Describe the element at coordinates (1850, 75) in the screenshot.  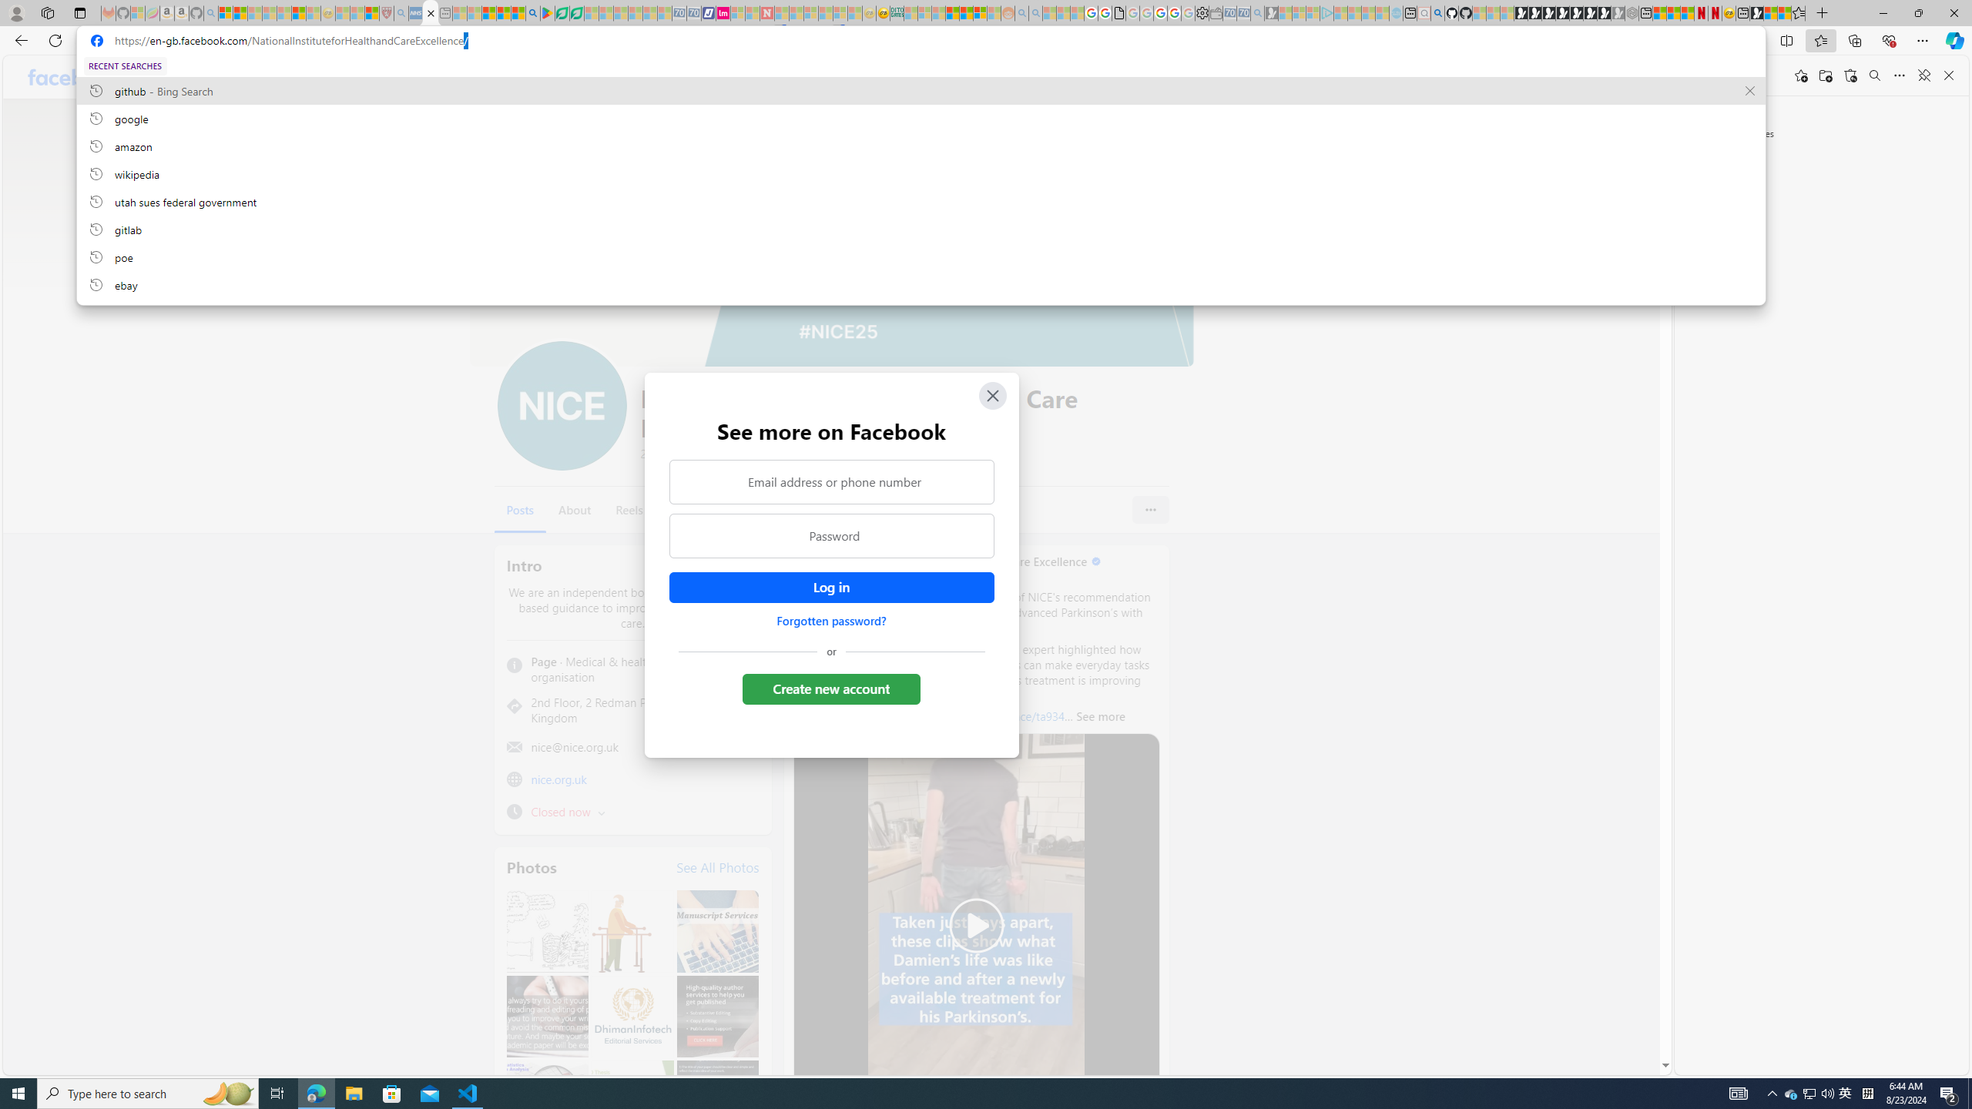
I see `Restore deleted favorites` at that location.